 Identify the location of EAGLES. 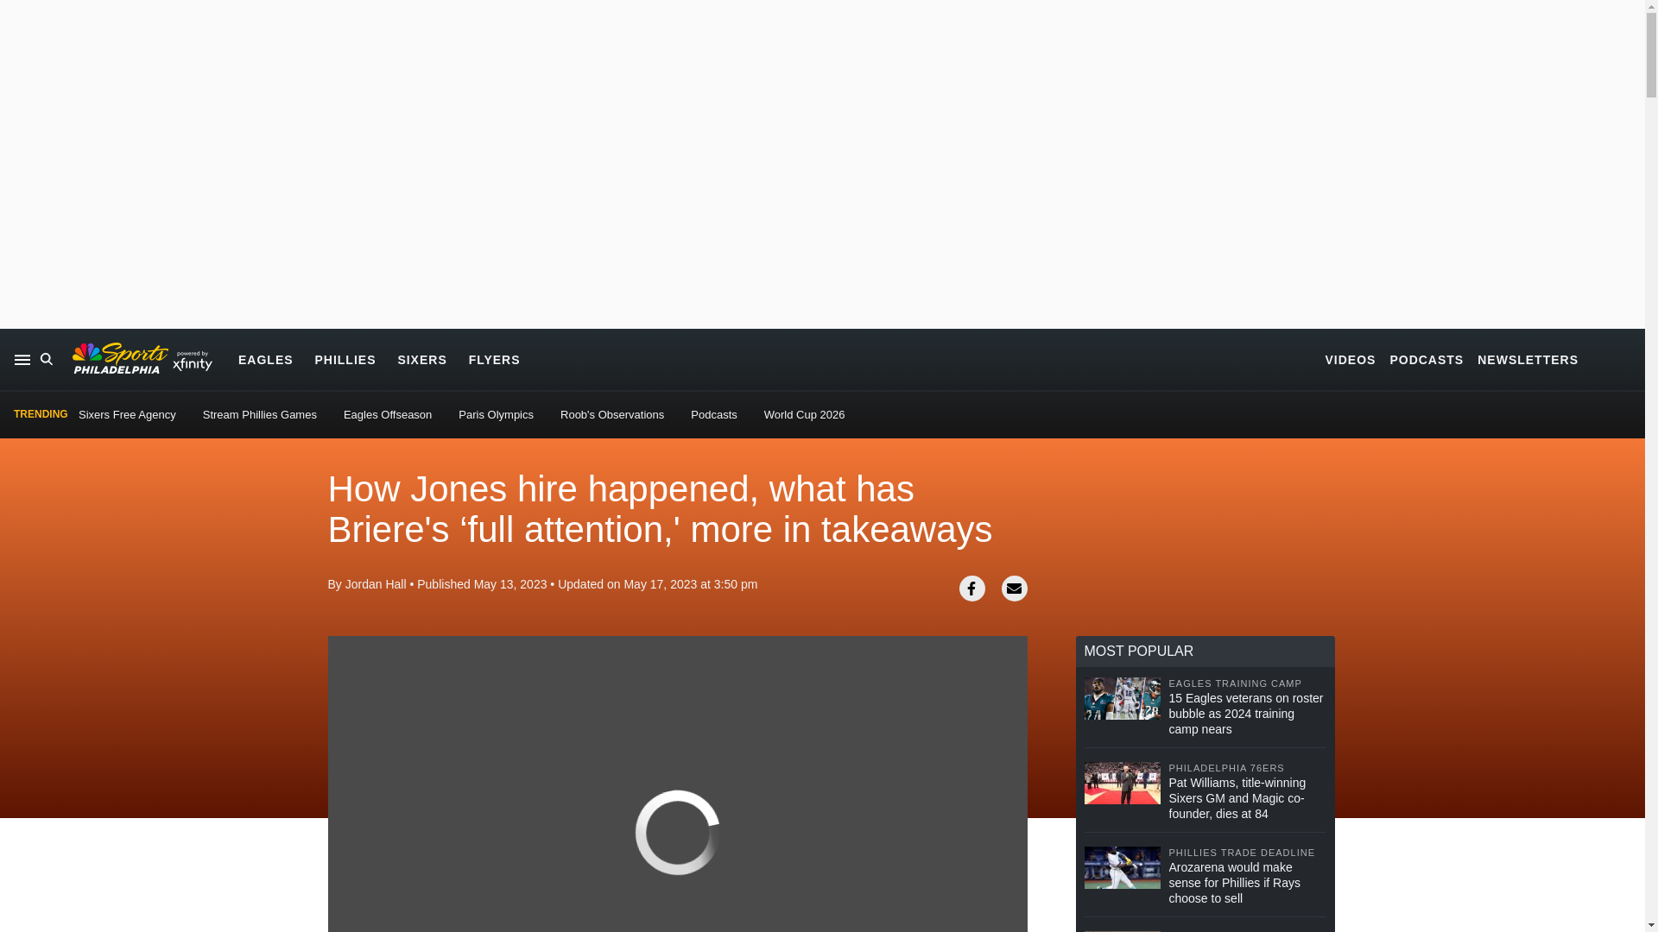
(266, 359).